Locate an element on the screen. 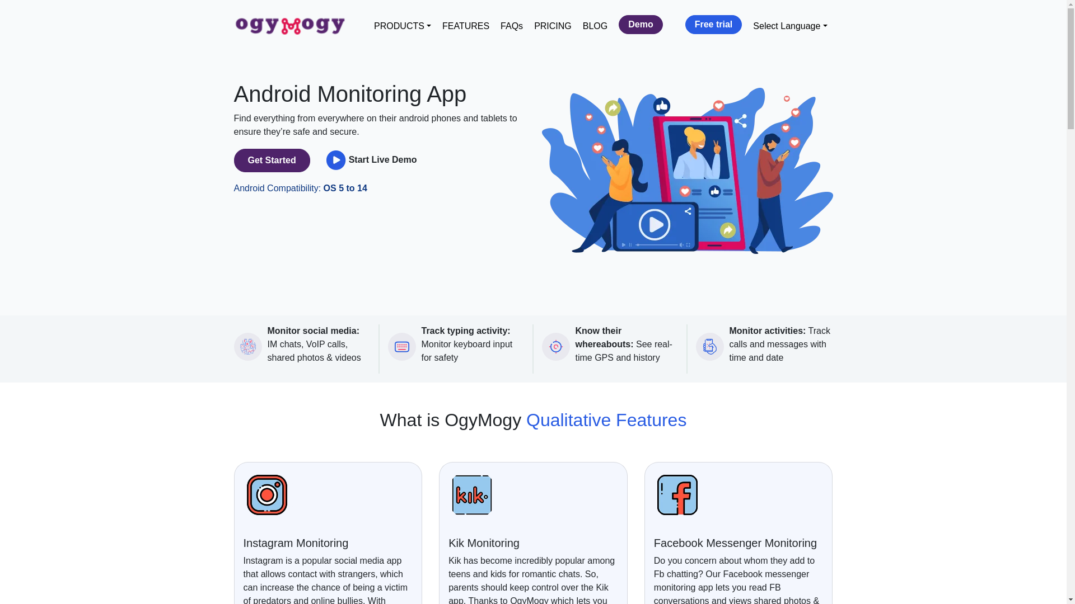  Android Monitoring App is located at coordinates (688, 171).